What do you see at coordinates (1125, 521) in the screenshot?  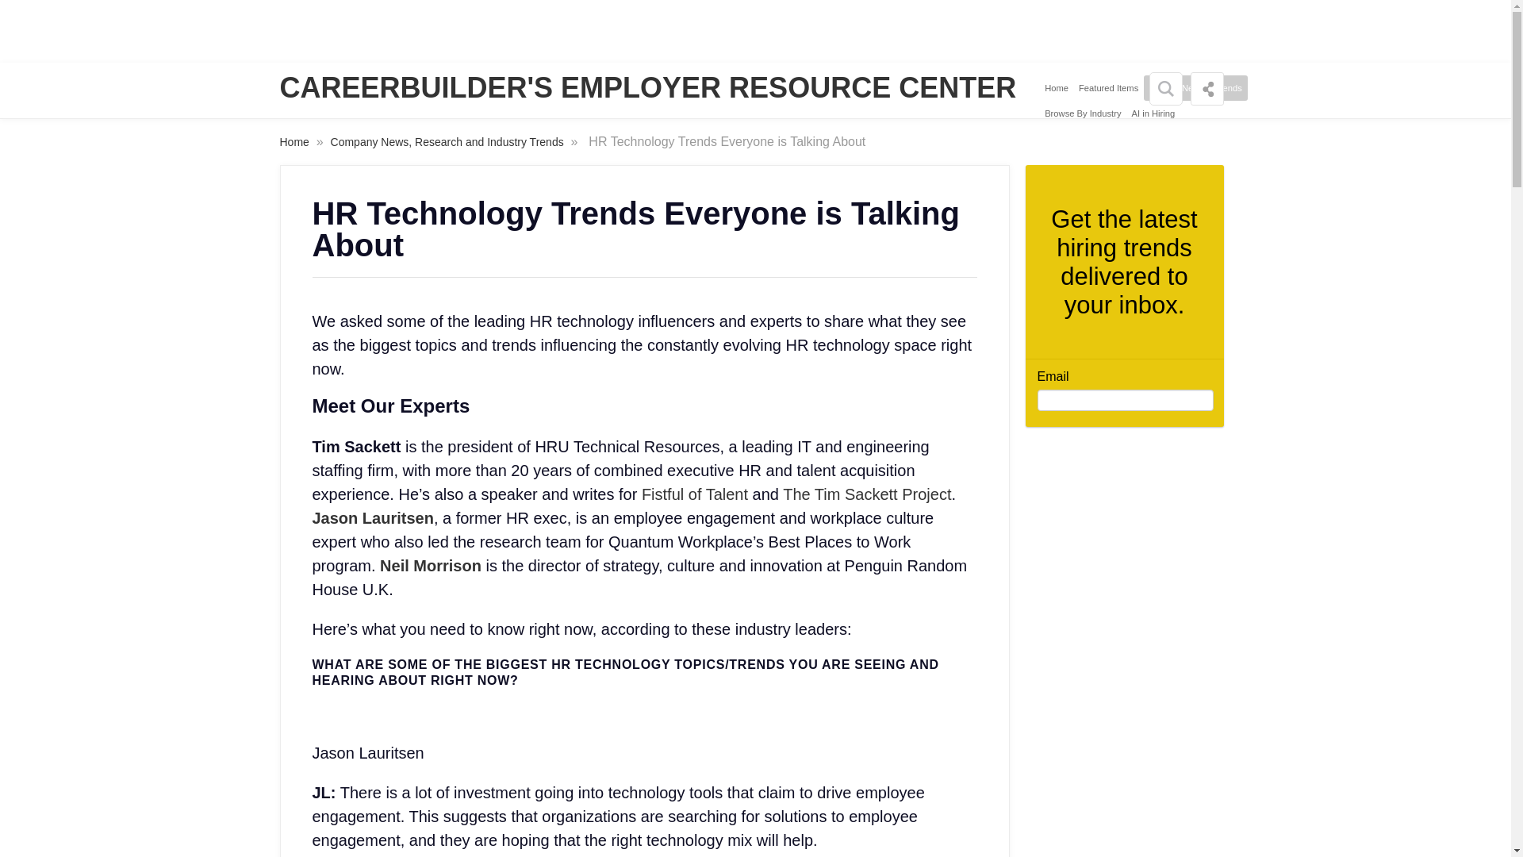 I see `Sign Up` at bounding box center [1125, 521].